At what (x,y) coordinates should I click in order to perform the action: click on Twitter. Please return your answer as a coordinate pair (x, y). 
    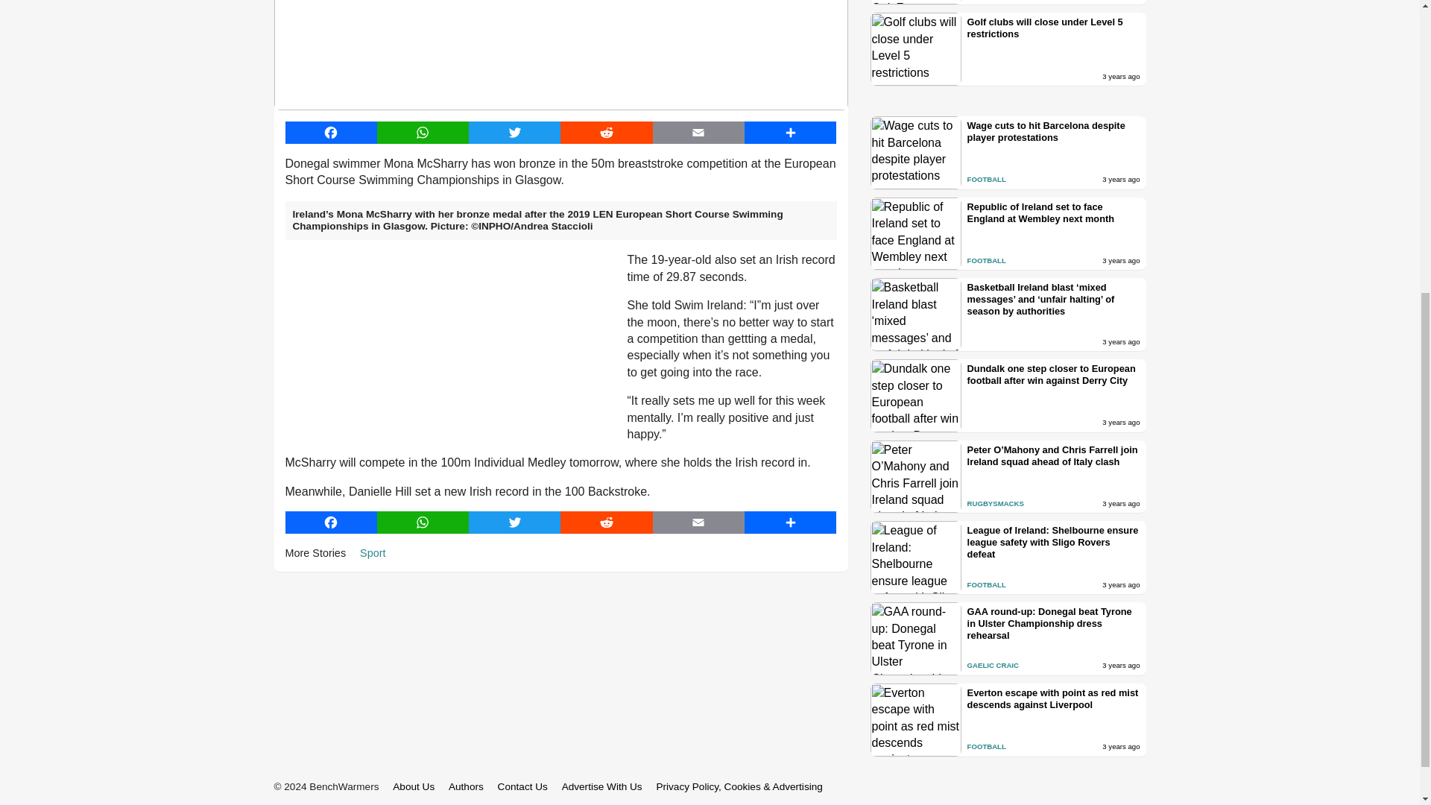
    Looking at the image, I should click on (514, 522).